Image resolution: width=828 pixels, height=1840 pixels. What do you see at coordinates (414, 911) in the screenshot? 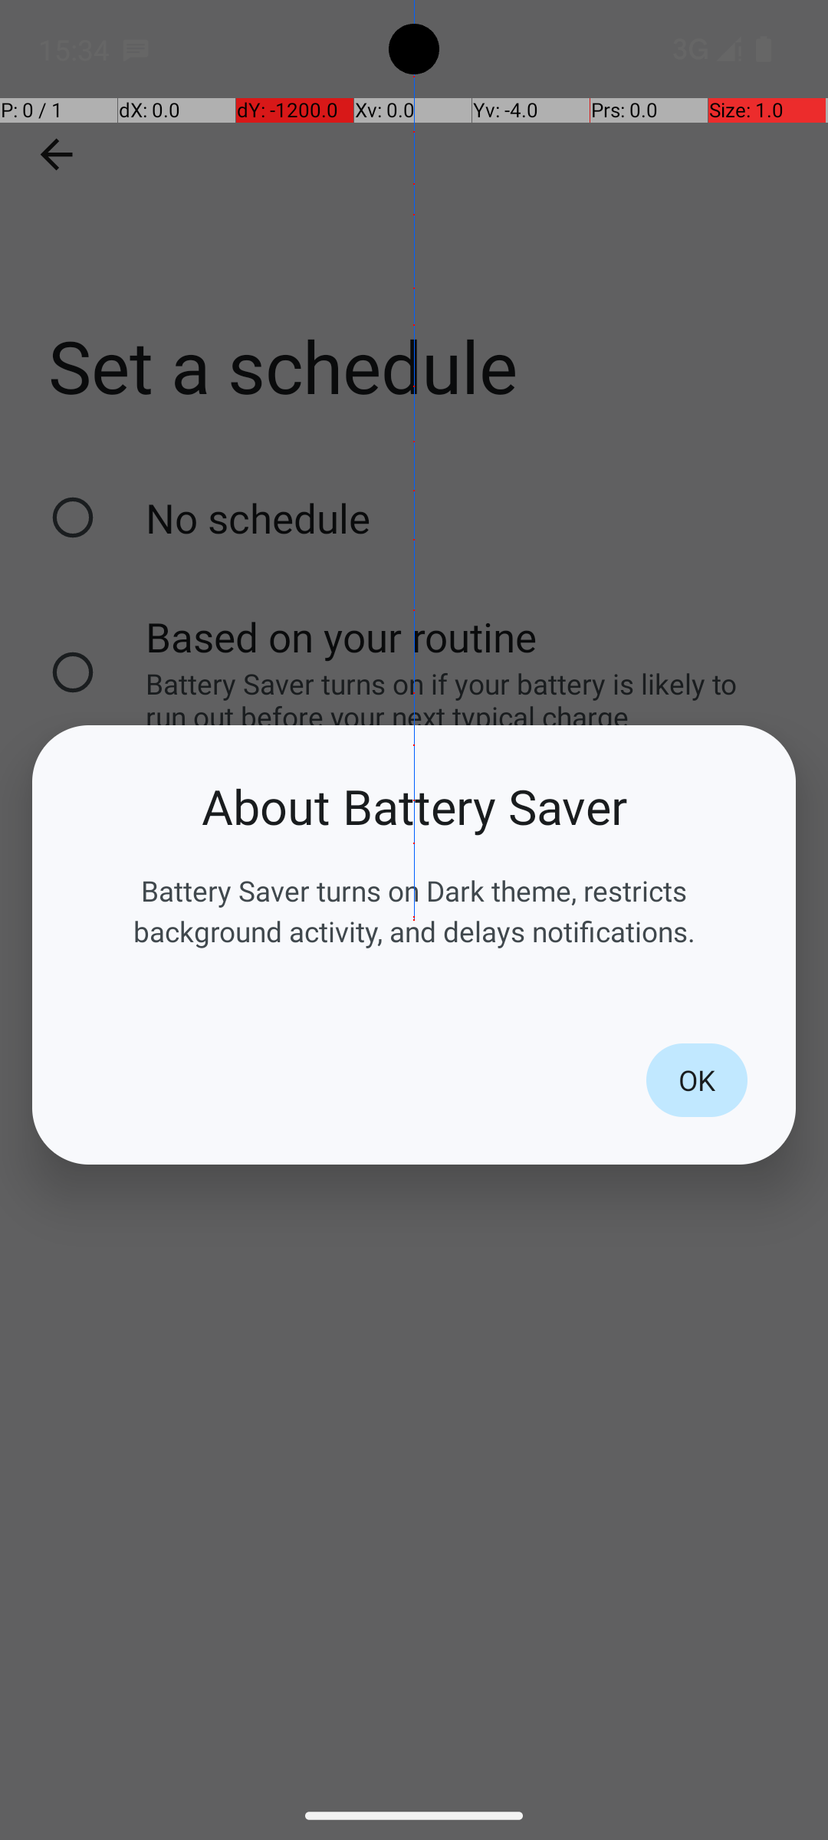
I see `Battery Saver turns on Dark theme, restricts background activity, and delays notifications.` at bounding box center [414, 911].